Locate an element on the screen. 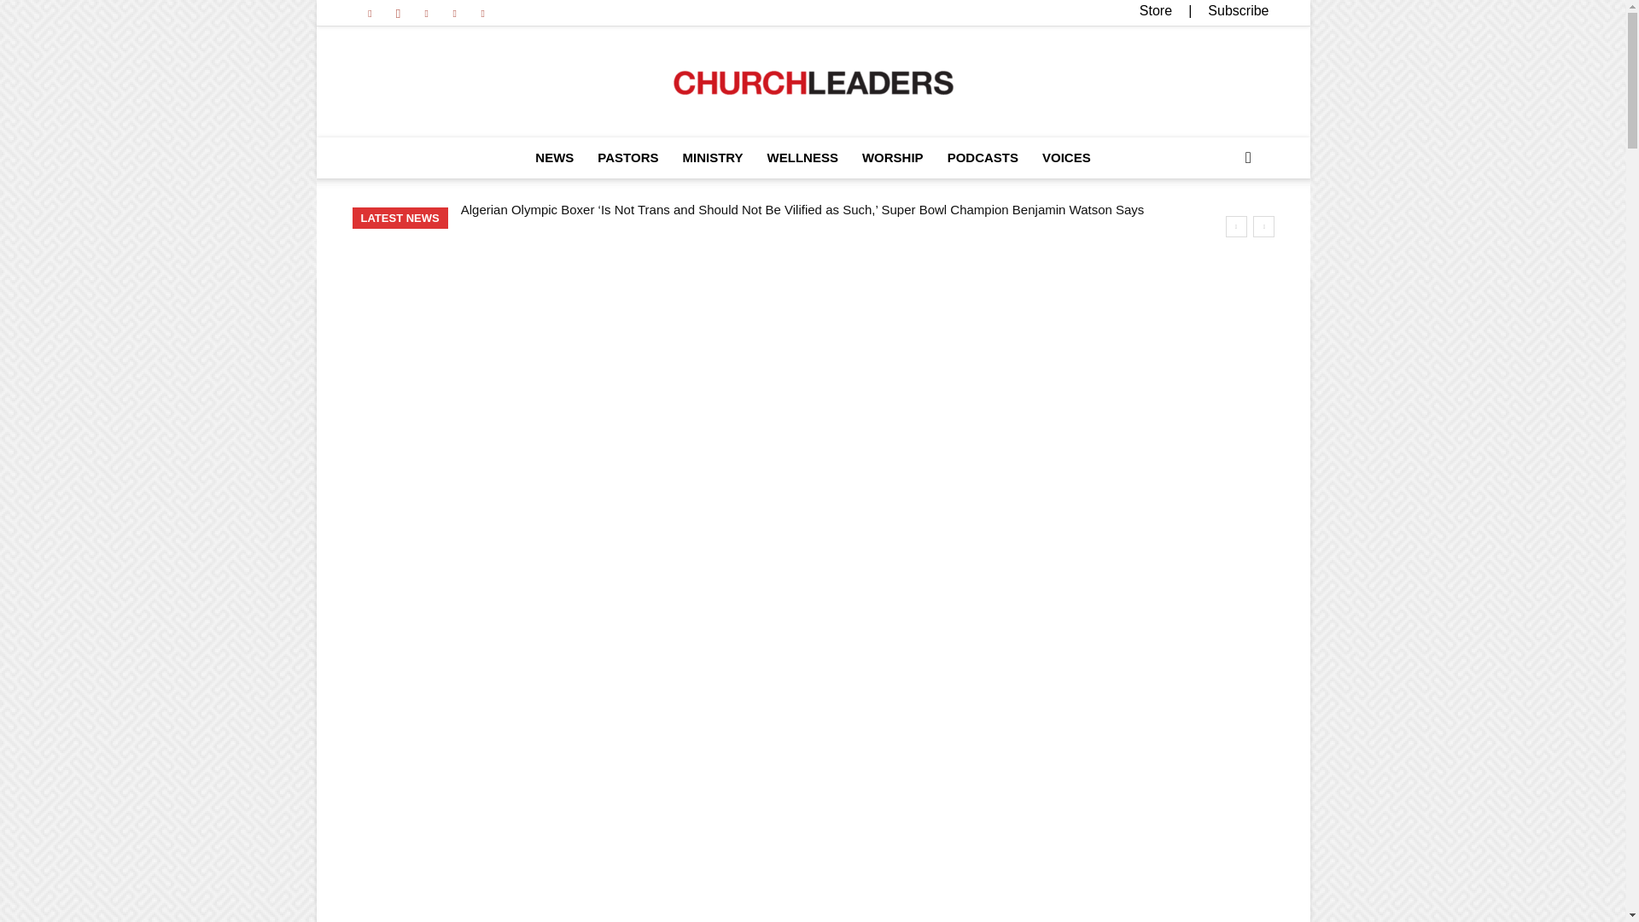 This screenshot has height=922, width=1639. Subscribe is located at coordinates (1238, 10).